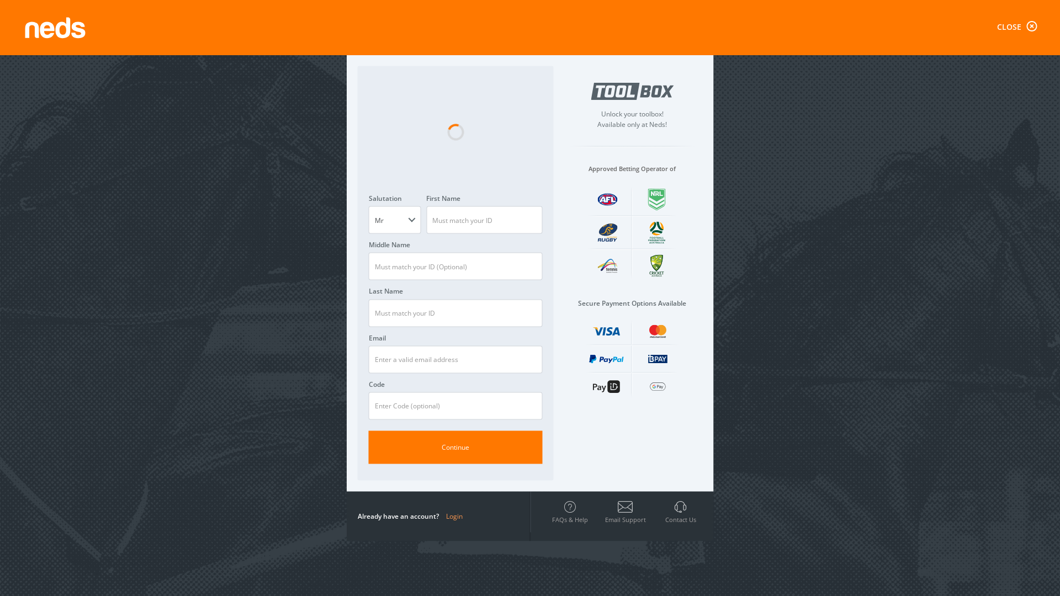 This screenshot has width=1060, height=596. Describe the element at coordinates (484, 278) in the screenshot. I see `4.50` at that location.